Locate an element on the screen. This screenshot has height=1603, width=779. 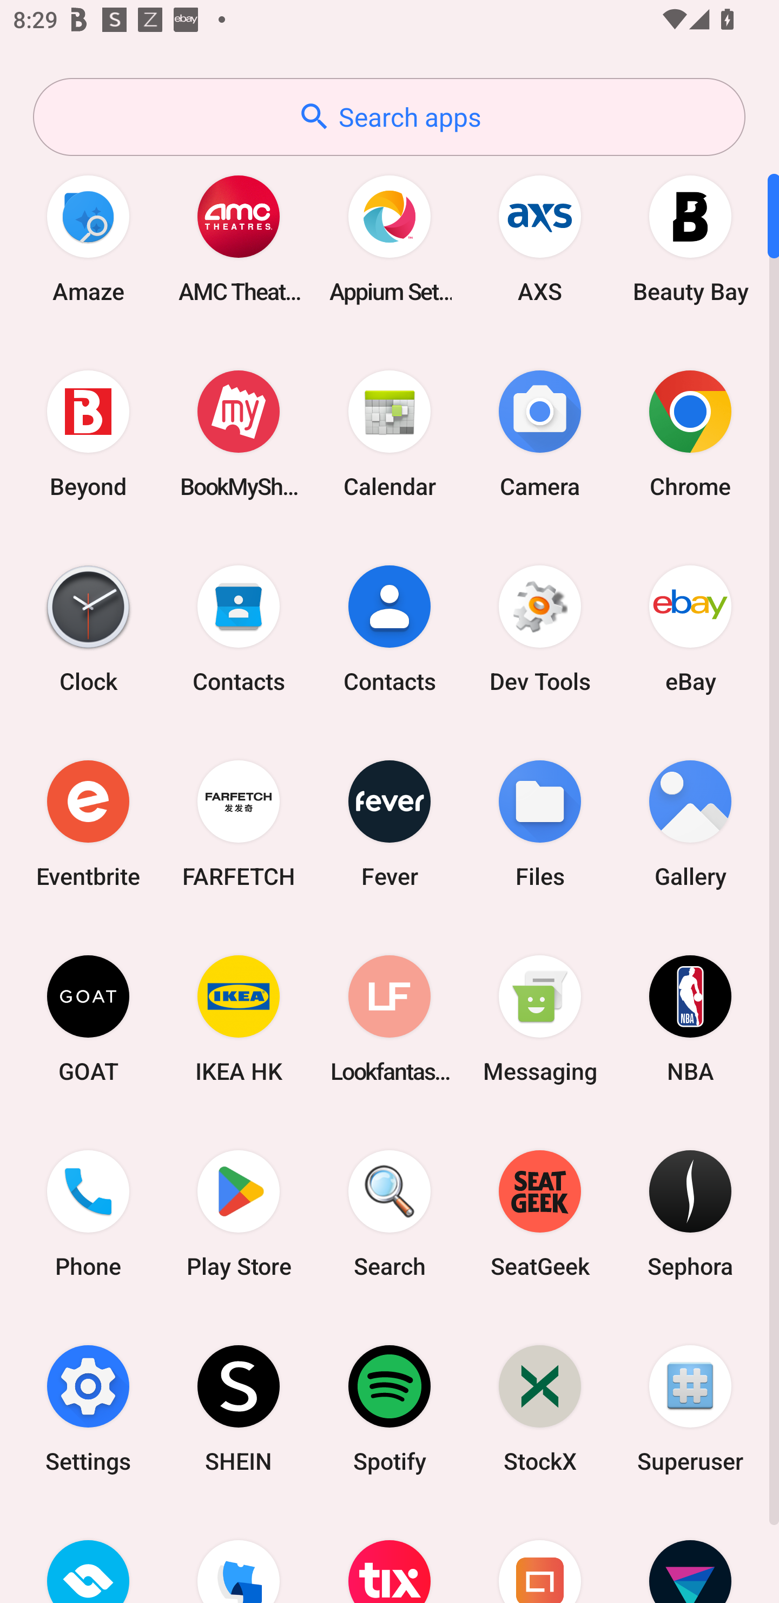
Lookfantastic is located at coordinates (389, 1018).